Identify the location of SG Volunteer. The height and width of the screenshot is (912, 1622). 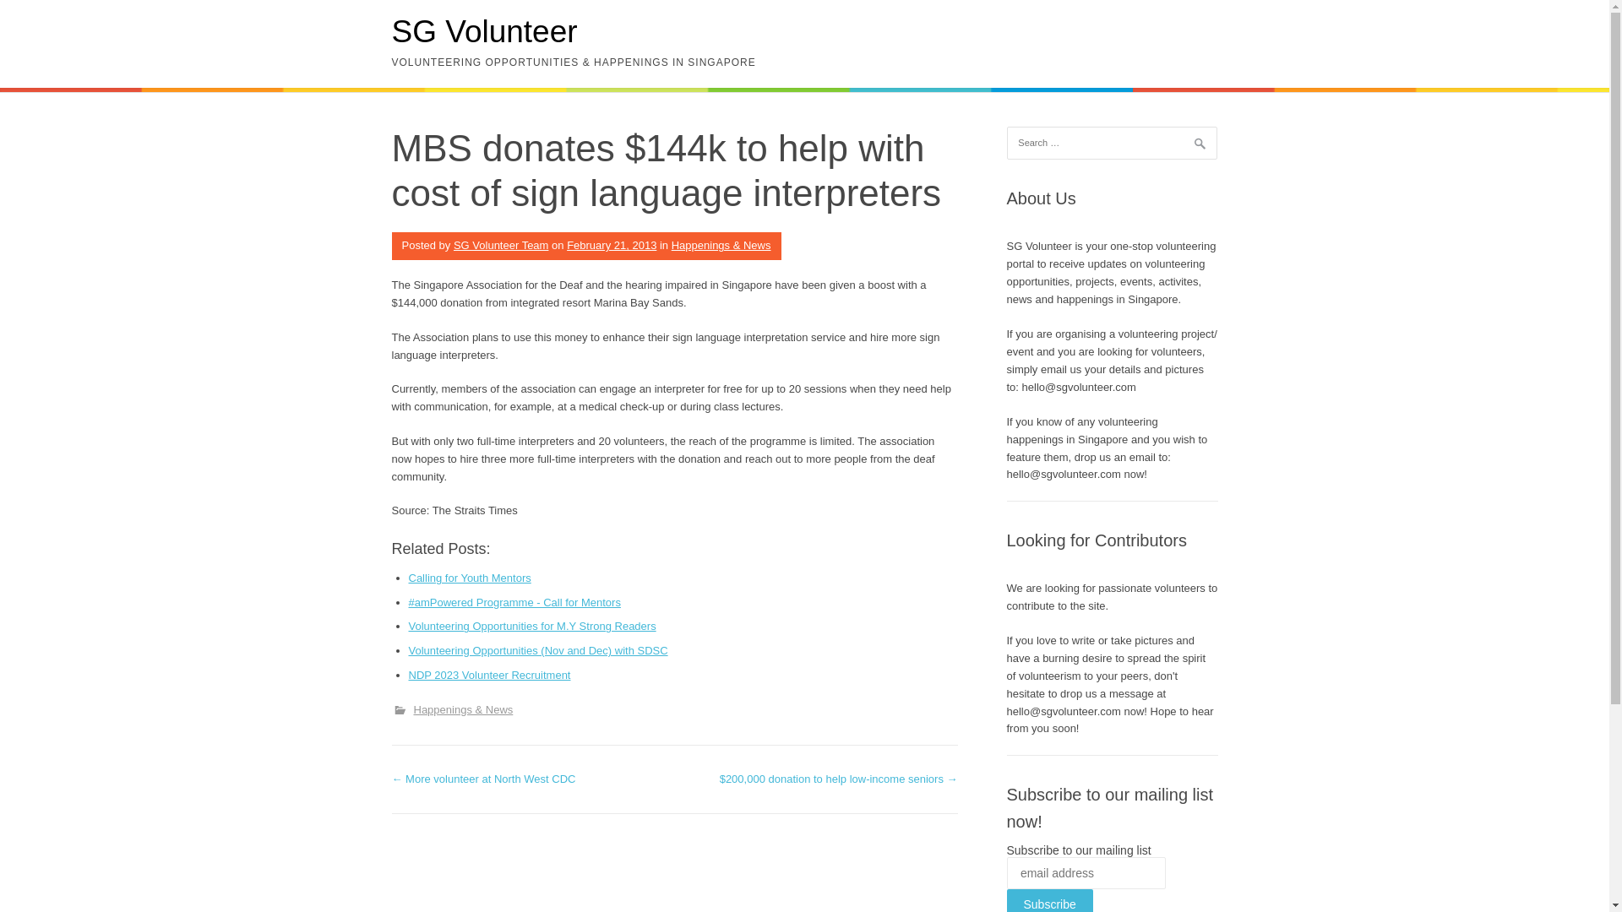
(485, 32).